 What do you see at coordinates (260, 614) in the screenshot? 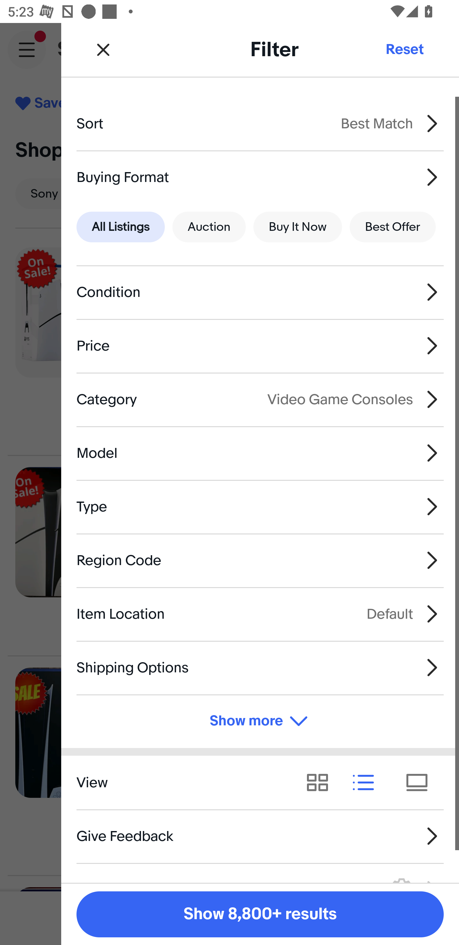
I see `Item Location Default` at bounding box center [260, 614].